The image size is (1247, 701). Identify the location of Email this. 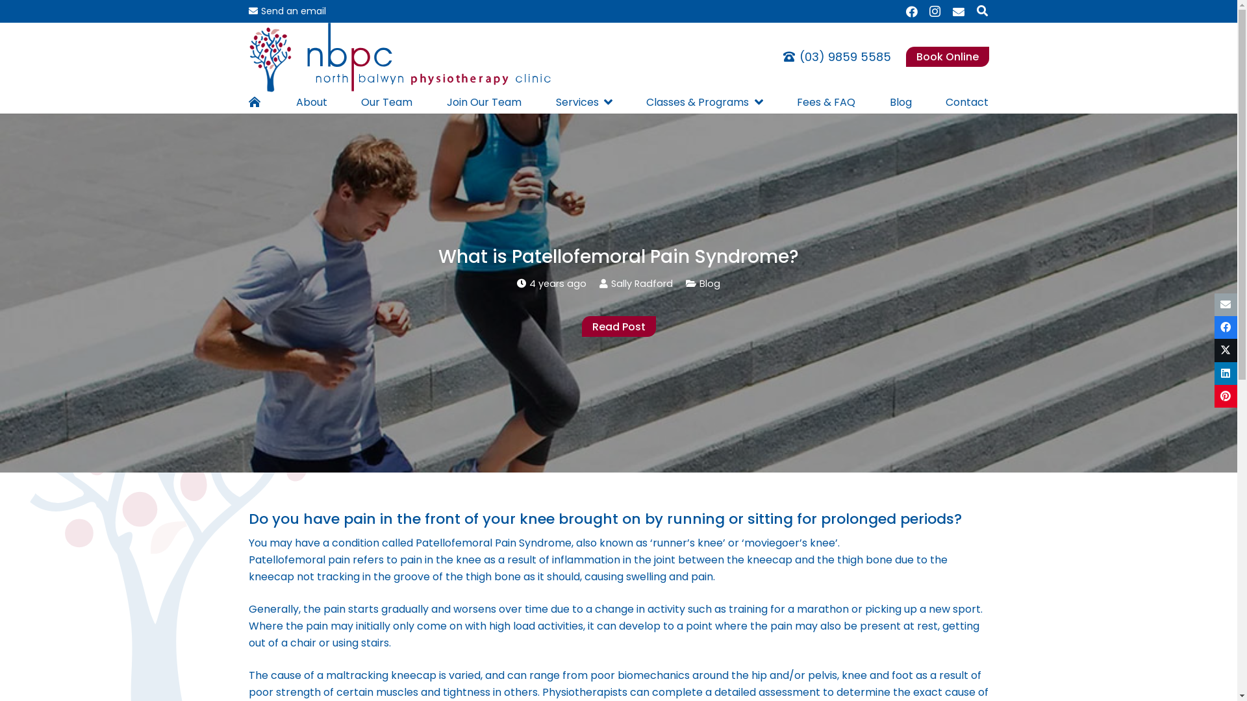
(1226, 305).